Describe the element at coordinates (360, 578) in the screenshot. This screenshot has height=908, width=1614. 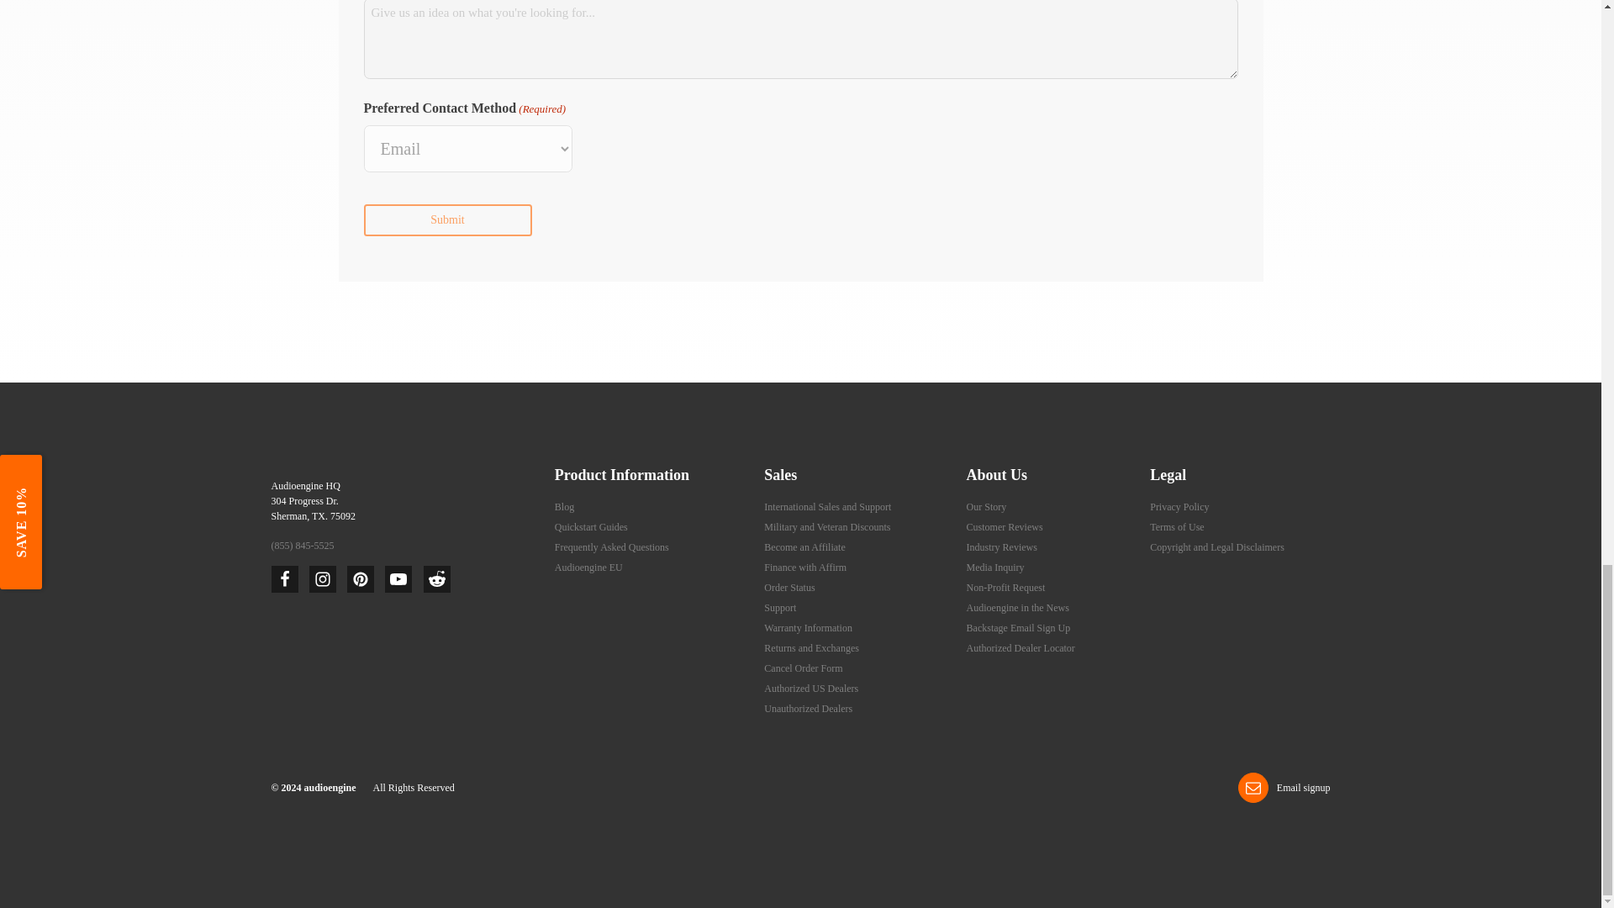
I see `Visit us on Pinterest` at that location.